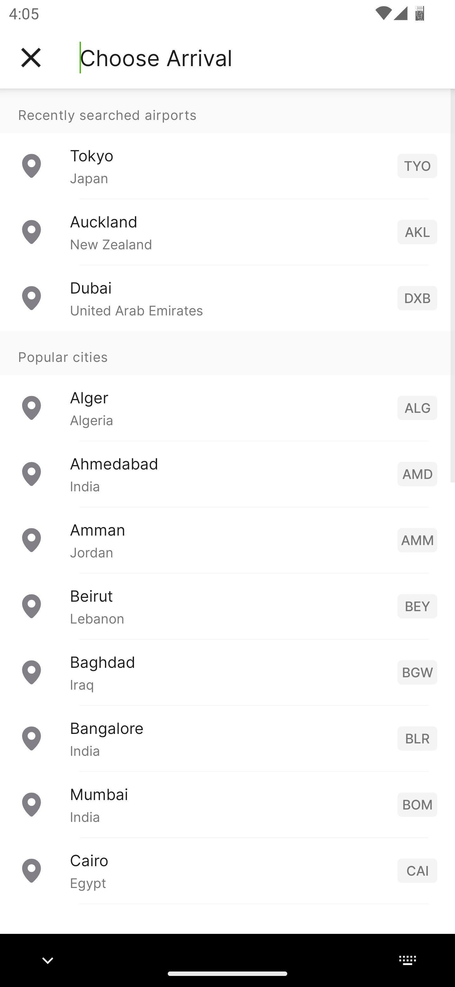 The width and height of the screenshot is (455, 987). Describe the element at coordinates (227, 804) in the screenshot. I see `Mumbai India BOM` at that location.